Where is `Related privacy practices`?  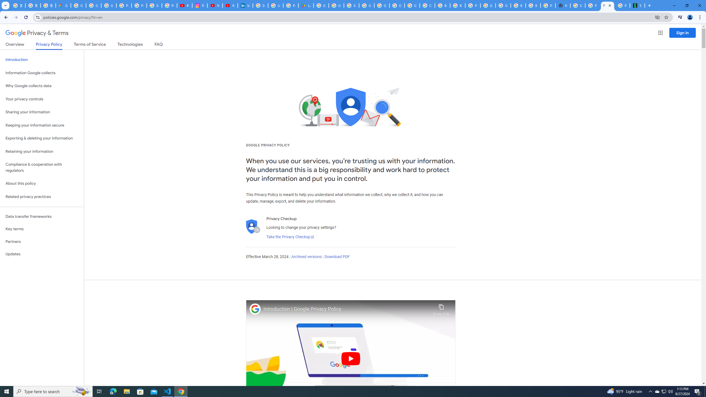 Related privacy practices is located at coordinates (42, 197).